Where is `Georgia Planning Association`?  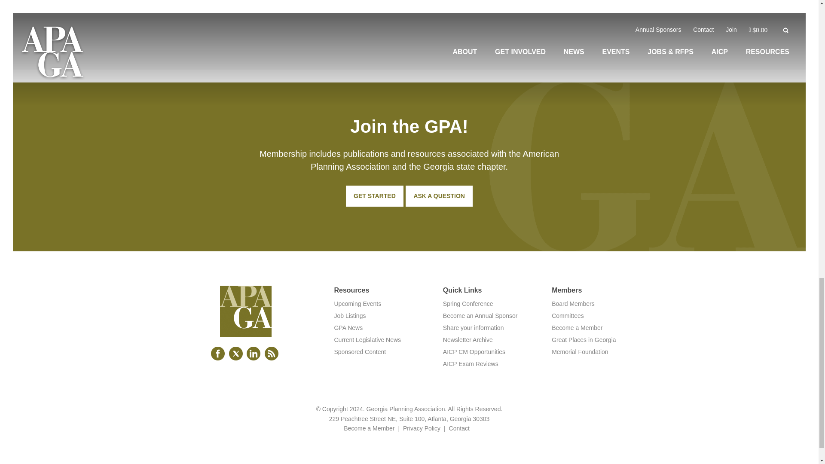 Georgia Planning Association is located at coordinates (246, 330).